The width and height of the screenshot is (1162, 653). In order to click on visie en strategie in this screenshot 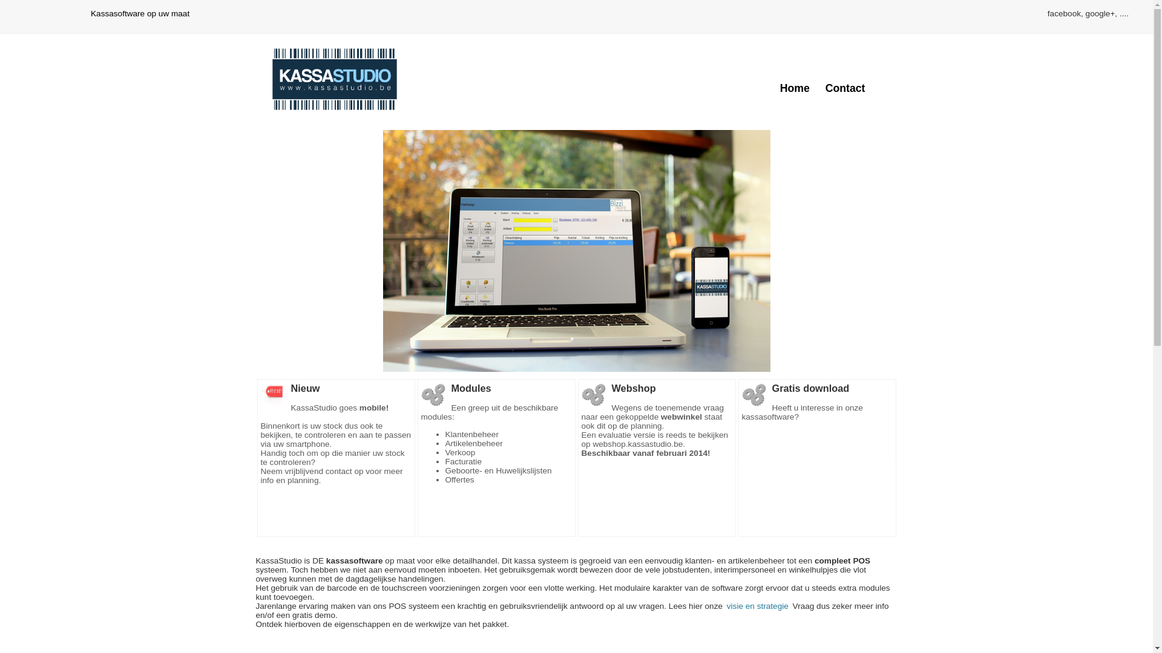, I will do `click(758, 606)`.